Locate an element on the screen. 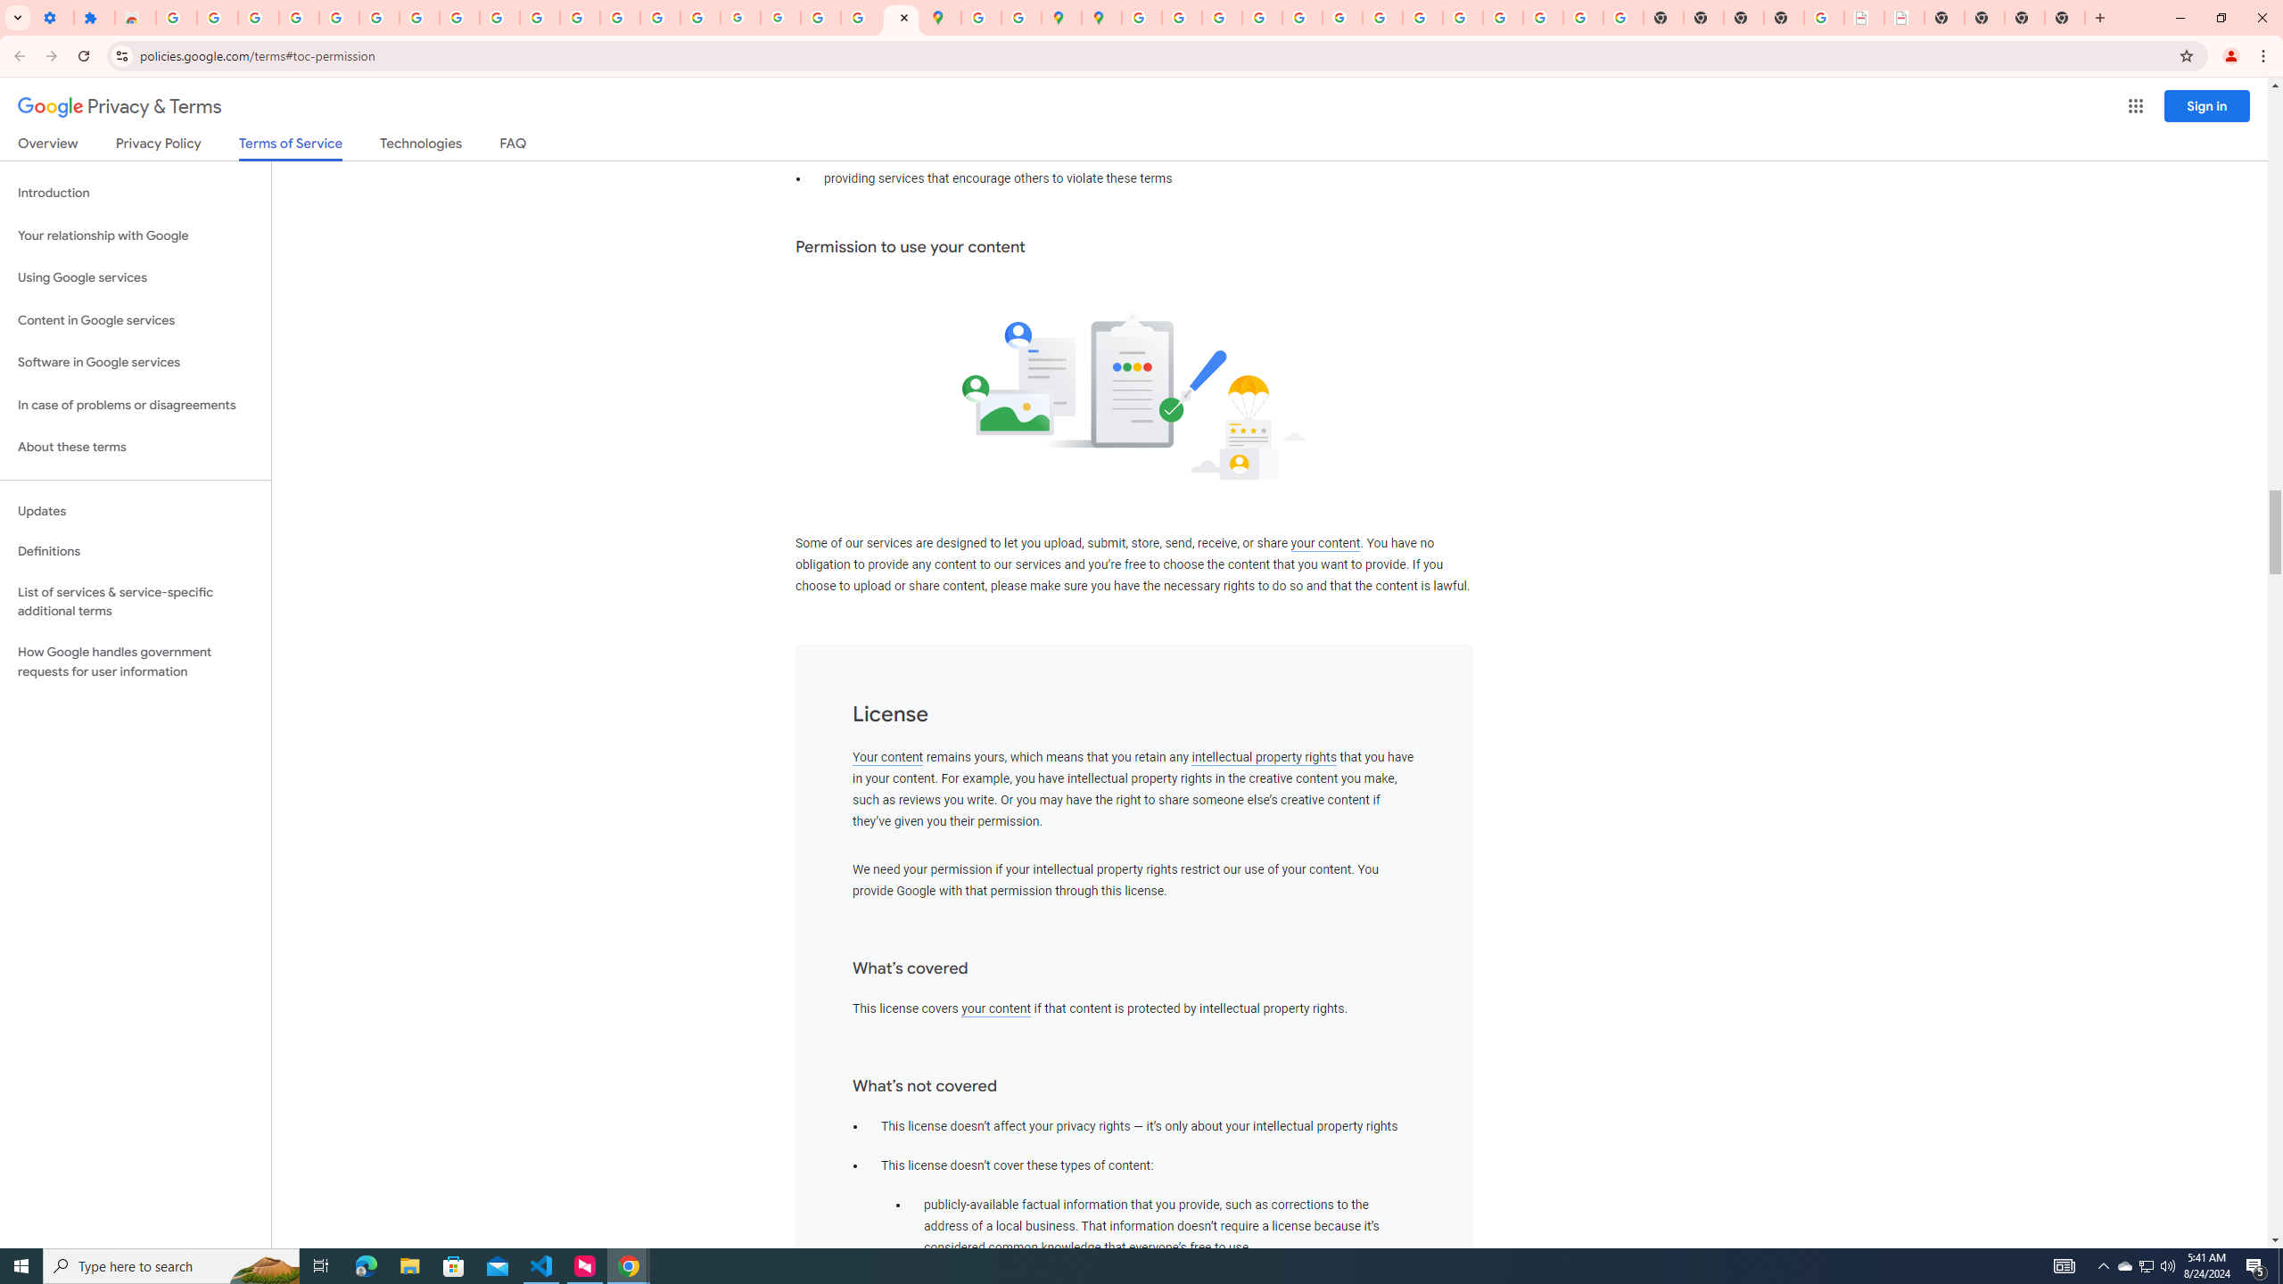  Privacy Help Center - Policies Help is located at coordinates (1262, 18).